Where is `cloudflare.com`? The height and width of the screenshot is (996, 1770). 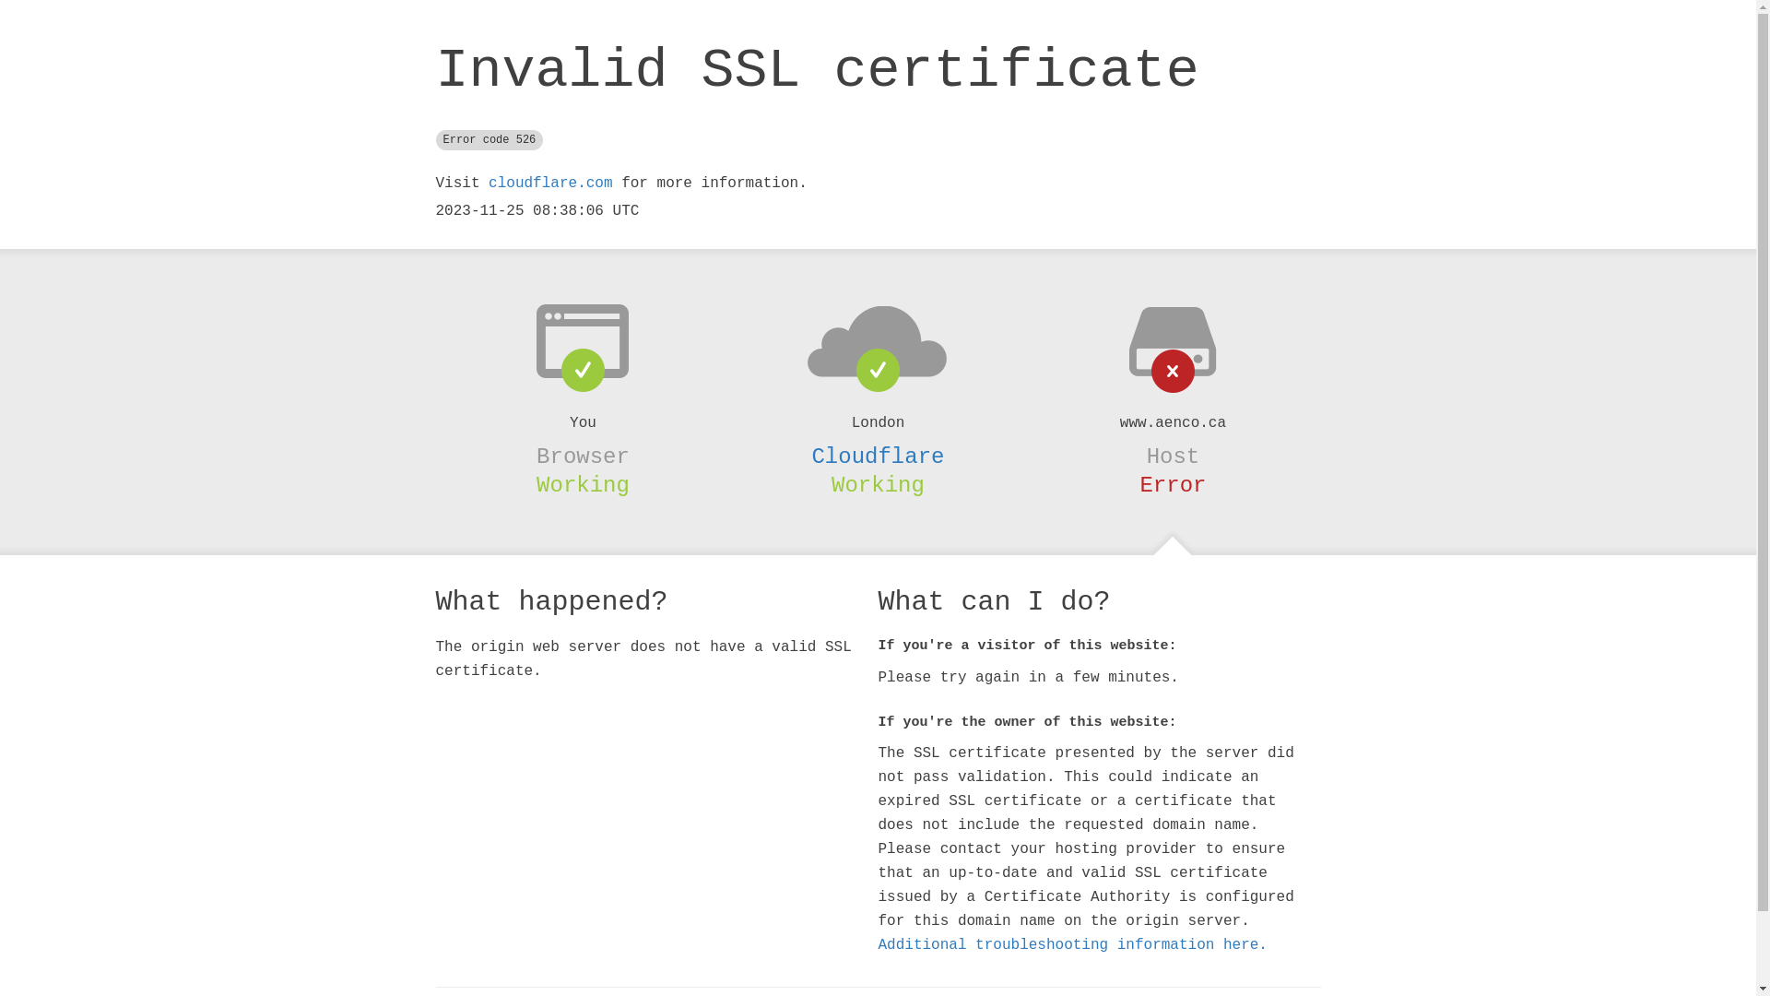
cloudflare.com is located at coordinates (550, 184).